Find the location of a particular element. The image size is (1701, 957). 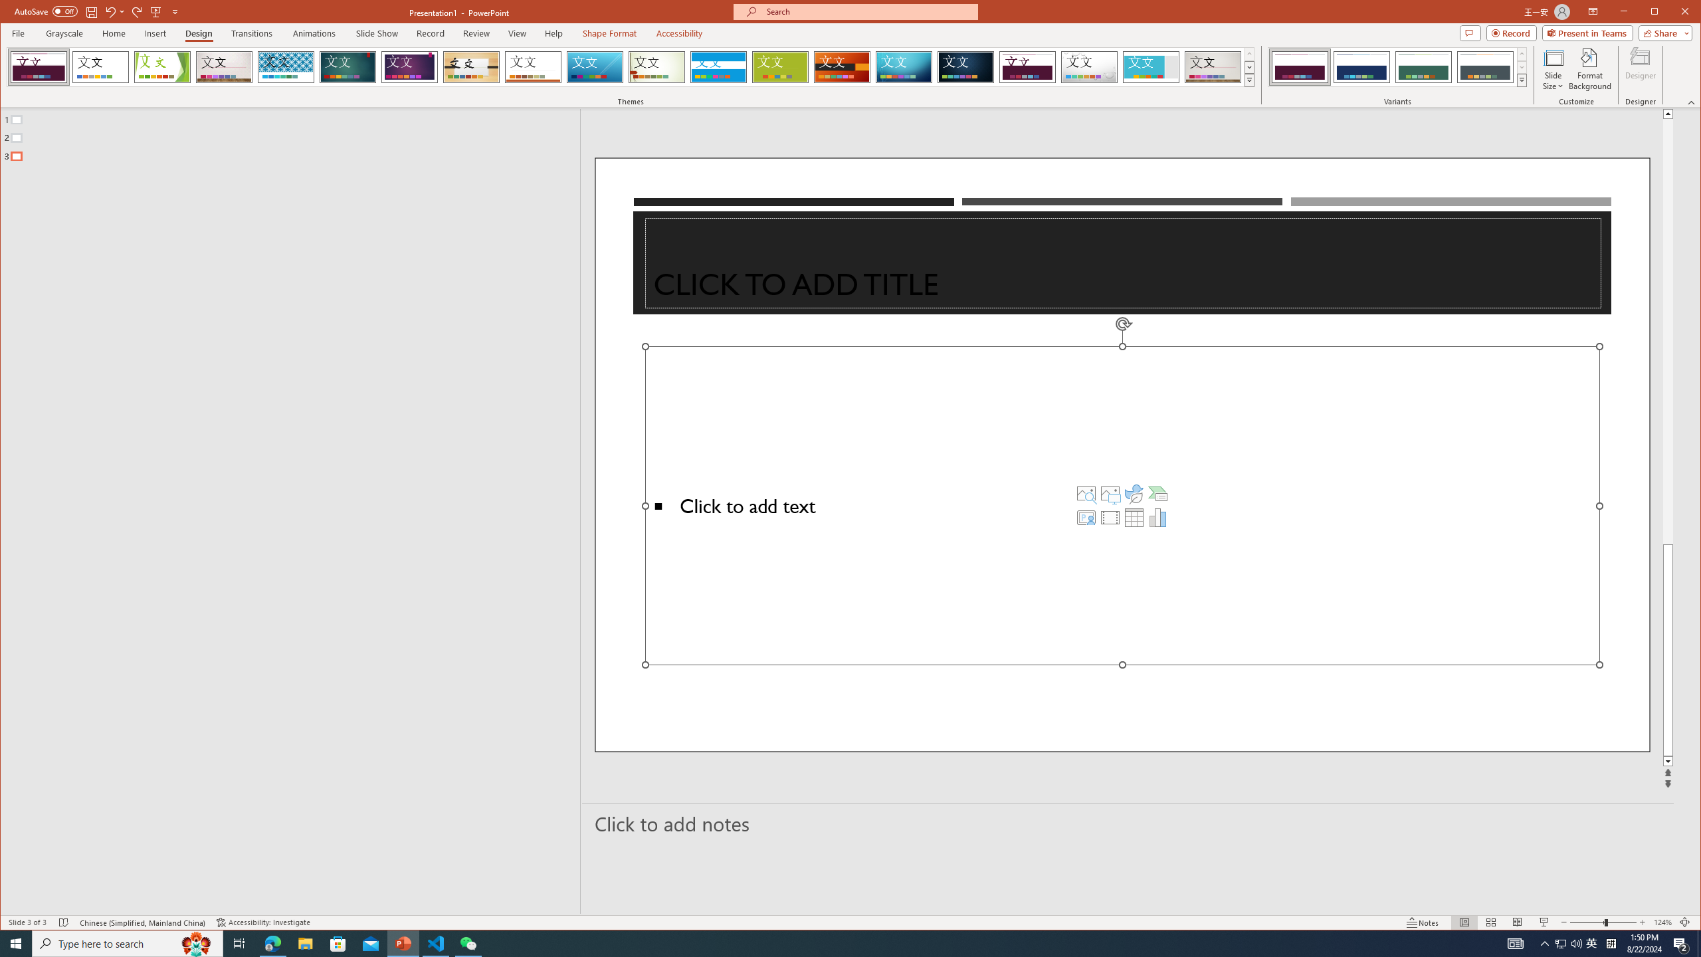

Insert Chart is located at coordinates (1158, 517).